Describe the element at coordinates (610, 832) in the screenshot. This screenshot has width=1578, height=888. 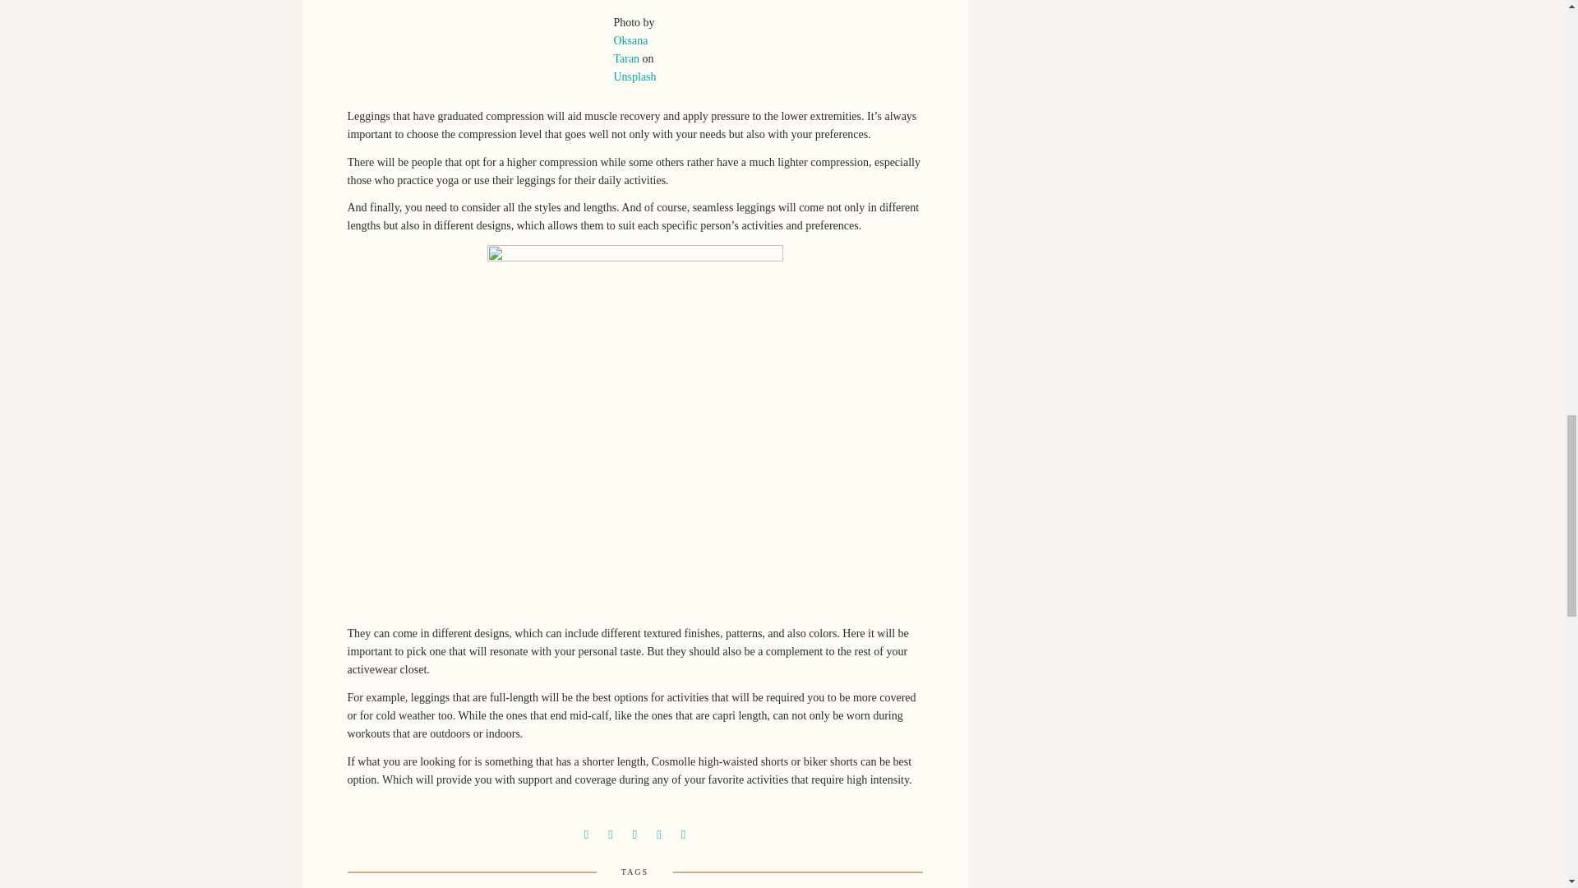
I see `The Definitive Guide to Seamless Activewear` at that location.